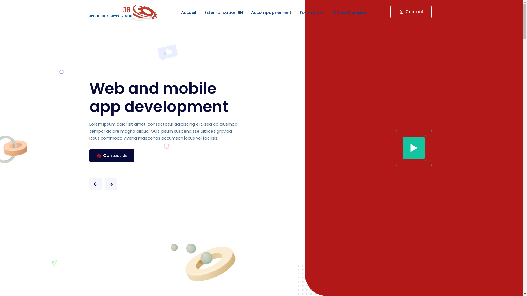 The width and height of the screenshot is (527, 296). I want to click on Accueil, so click(189, 13).